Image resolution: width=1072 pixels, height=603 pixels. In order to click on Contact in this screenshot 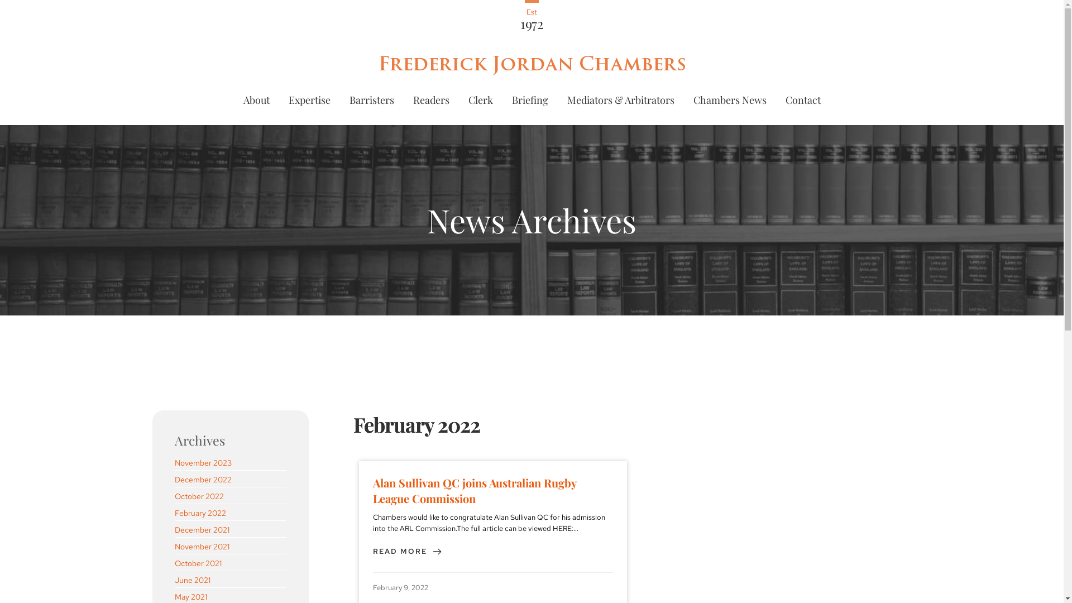, I will do `click(803, 100)`.